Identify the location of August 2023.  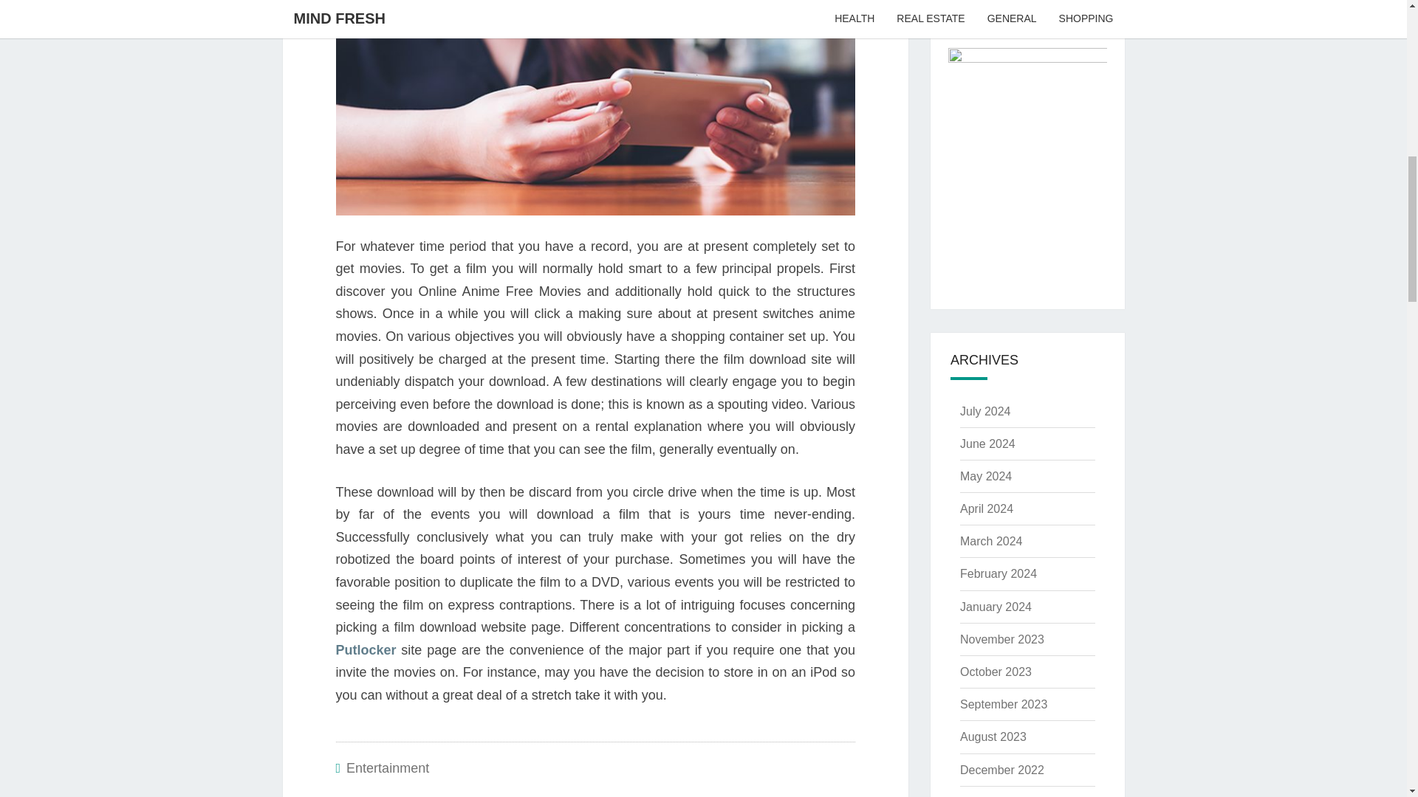
(993, 736).